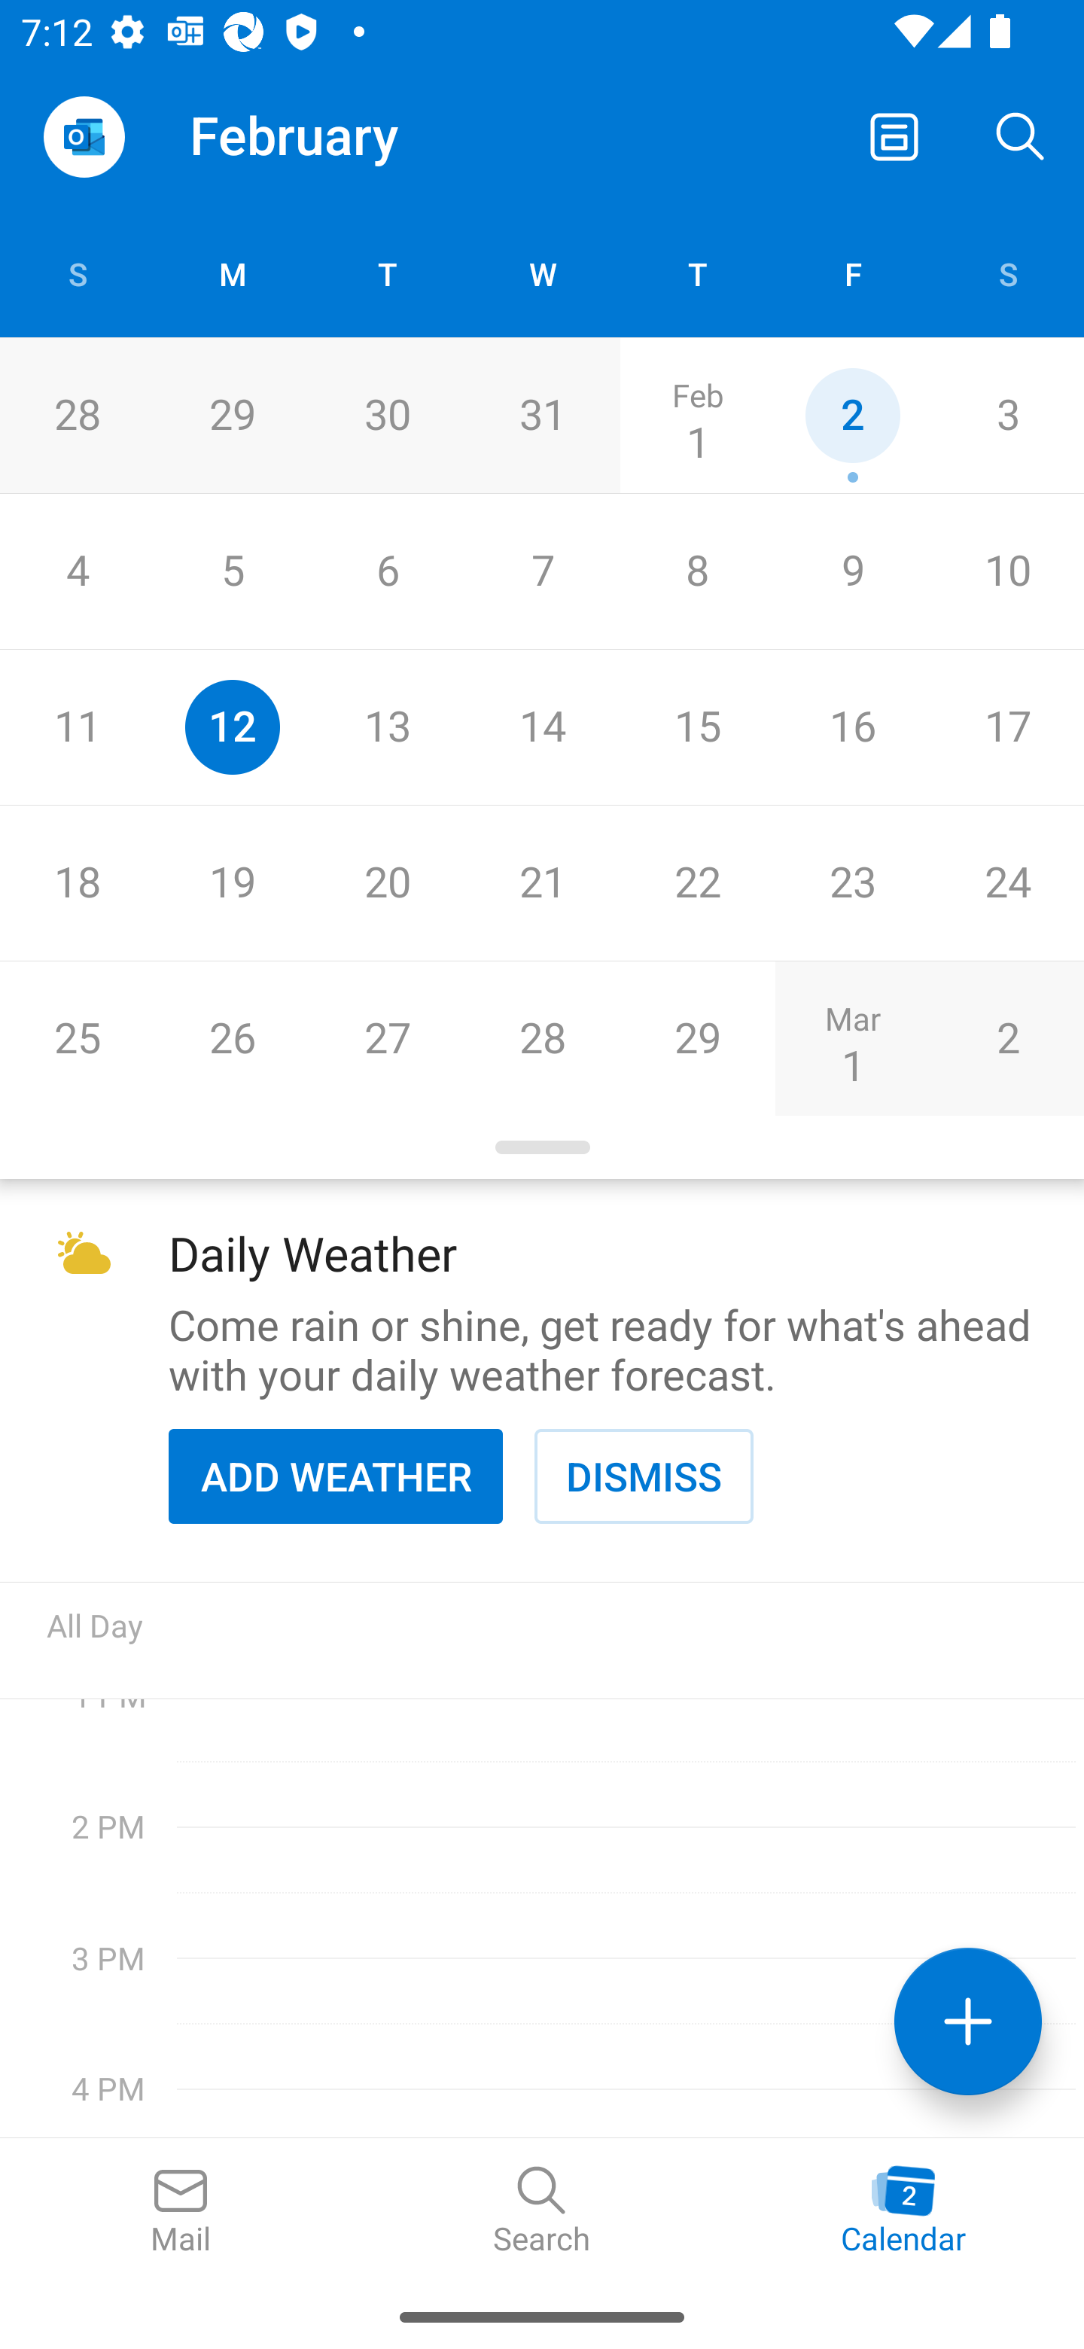 The width and height of the screenshot is (1084, 2349). I want to click on 26 Monday, February 26, so click(232, 1038).